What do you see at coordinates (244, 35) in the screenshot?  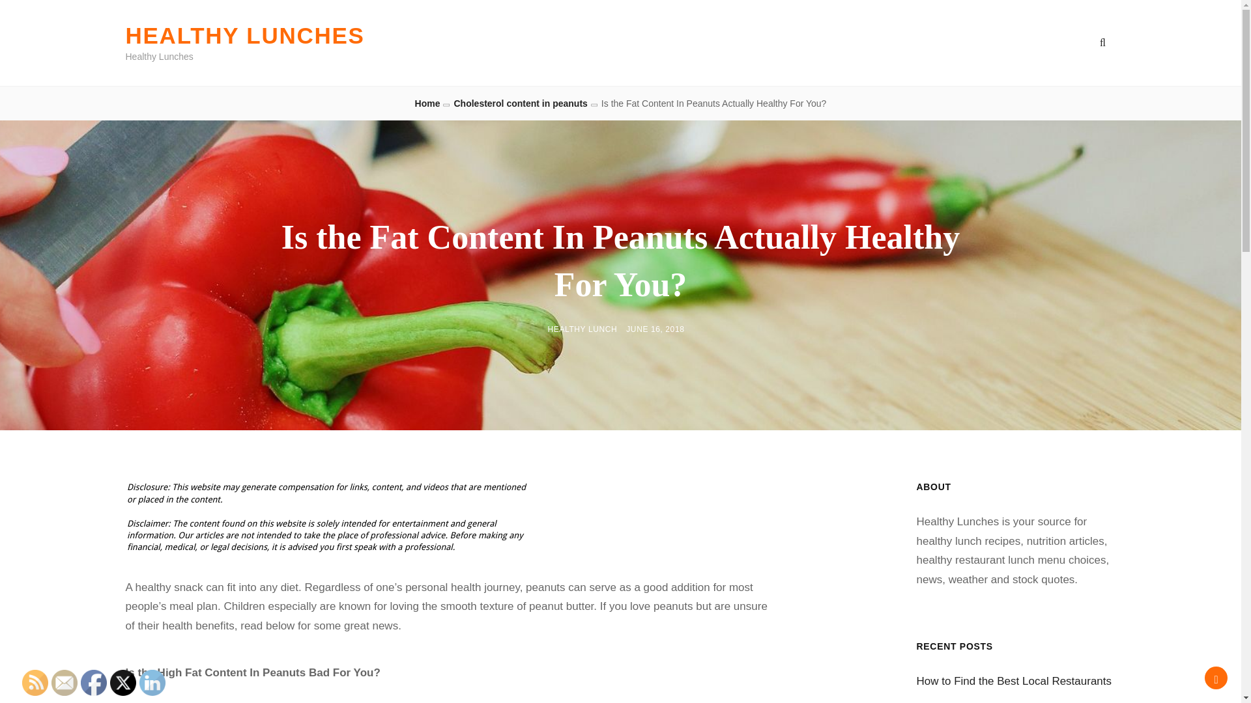 I see `HEALTHY LUNCHES` at bounding box center [244, 35].